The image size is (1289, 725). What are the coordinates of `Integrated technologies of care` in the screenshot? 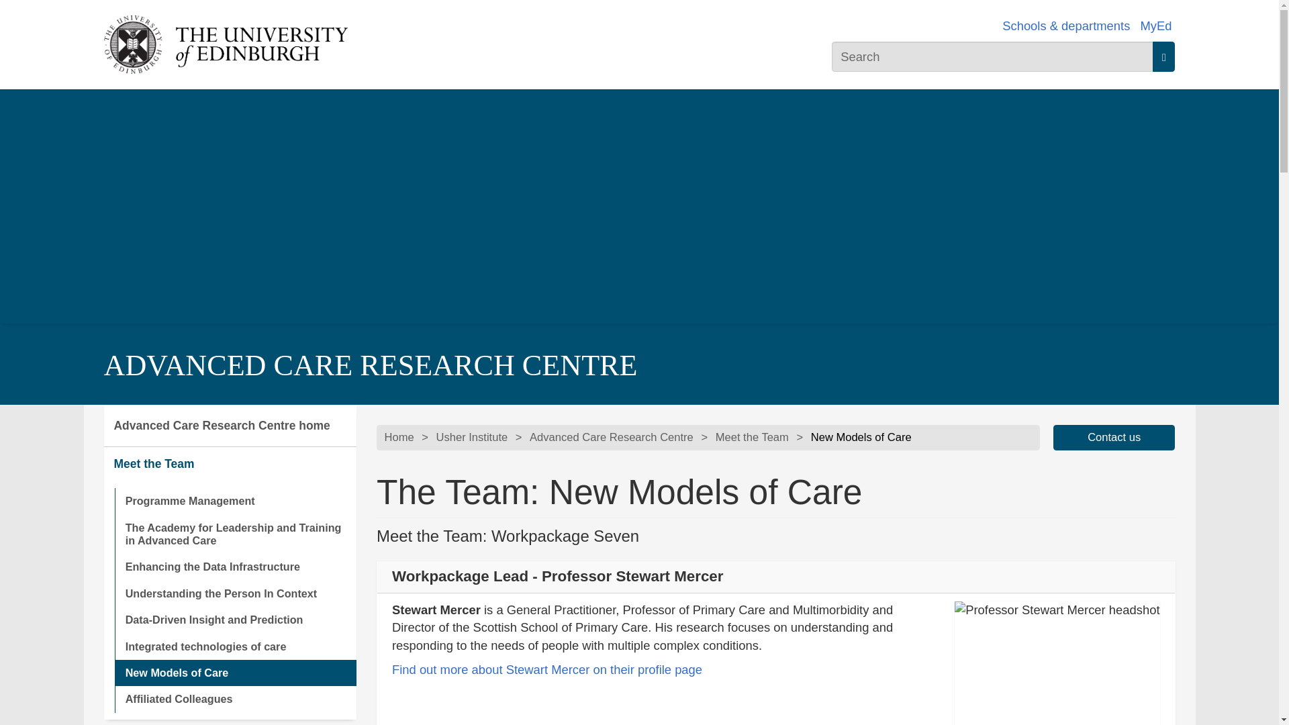 It's located at (235, 646).